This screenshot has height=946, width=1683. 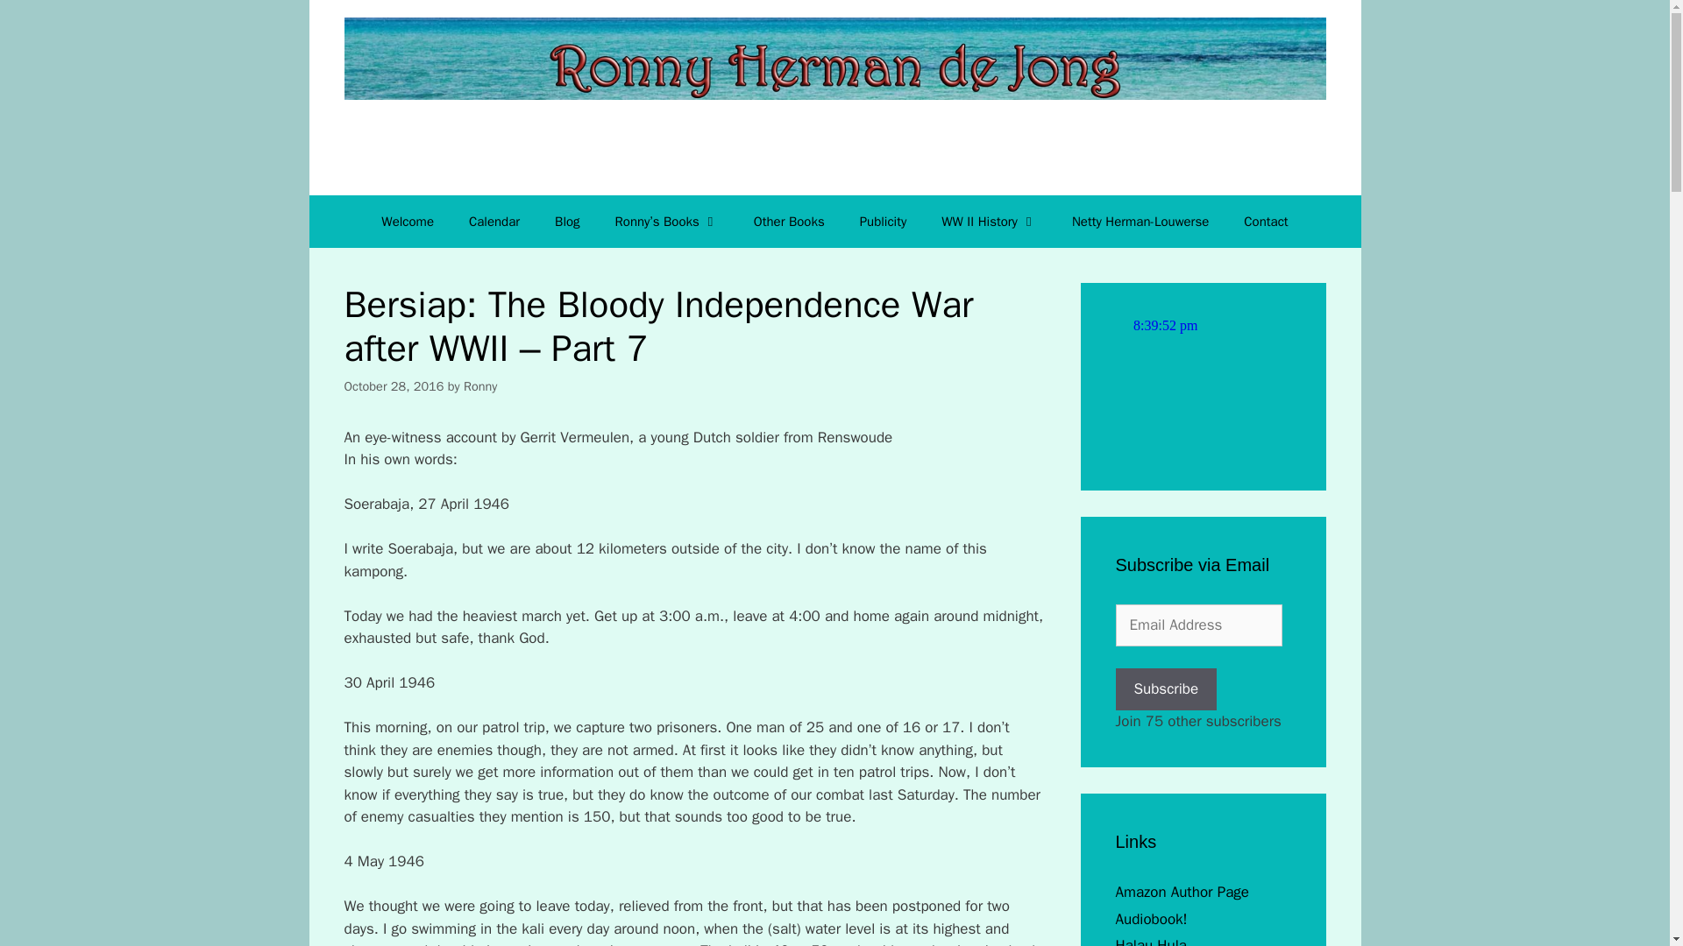 What do you see at coordinates (1166, 688) in the screenshot?
I see `Subscribe` at bounding box center [1166, 688].